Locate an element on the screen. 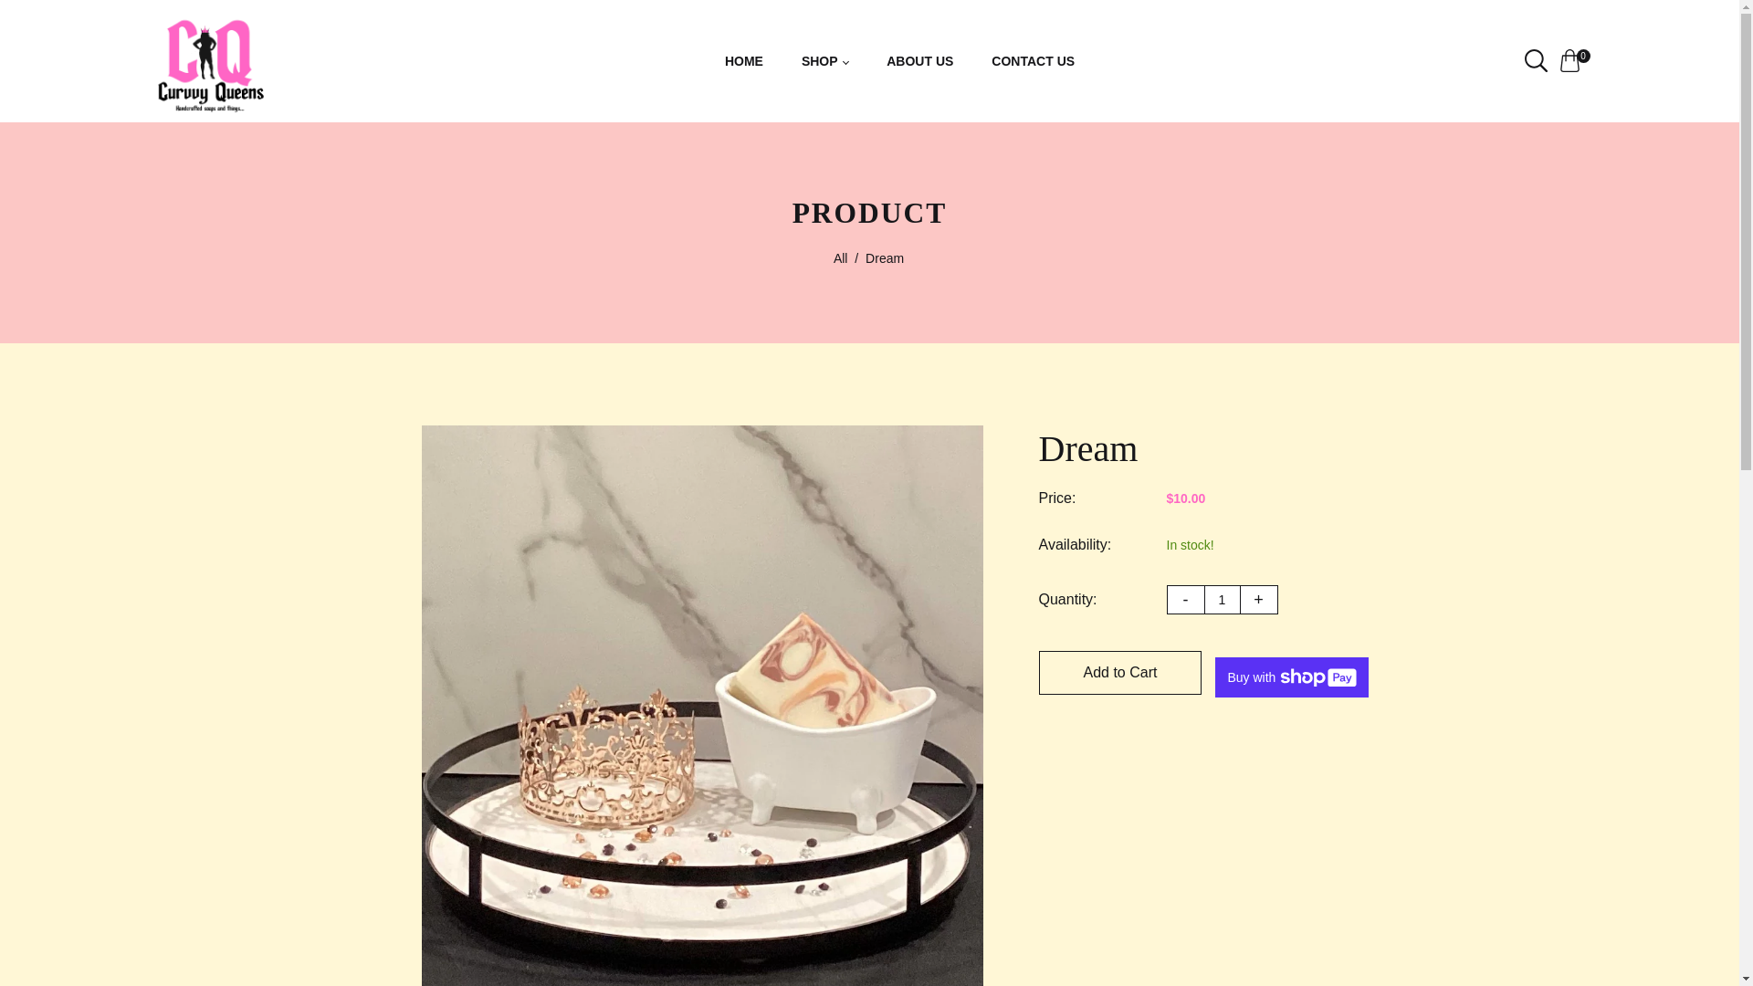 This screenshot has height=986, width=1753. Add to Cart is located at coordinates (1121, 672).